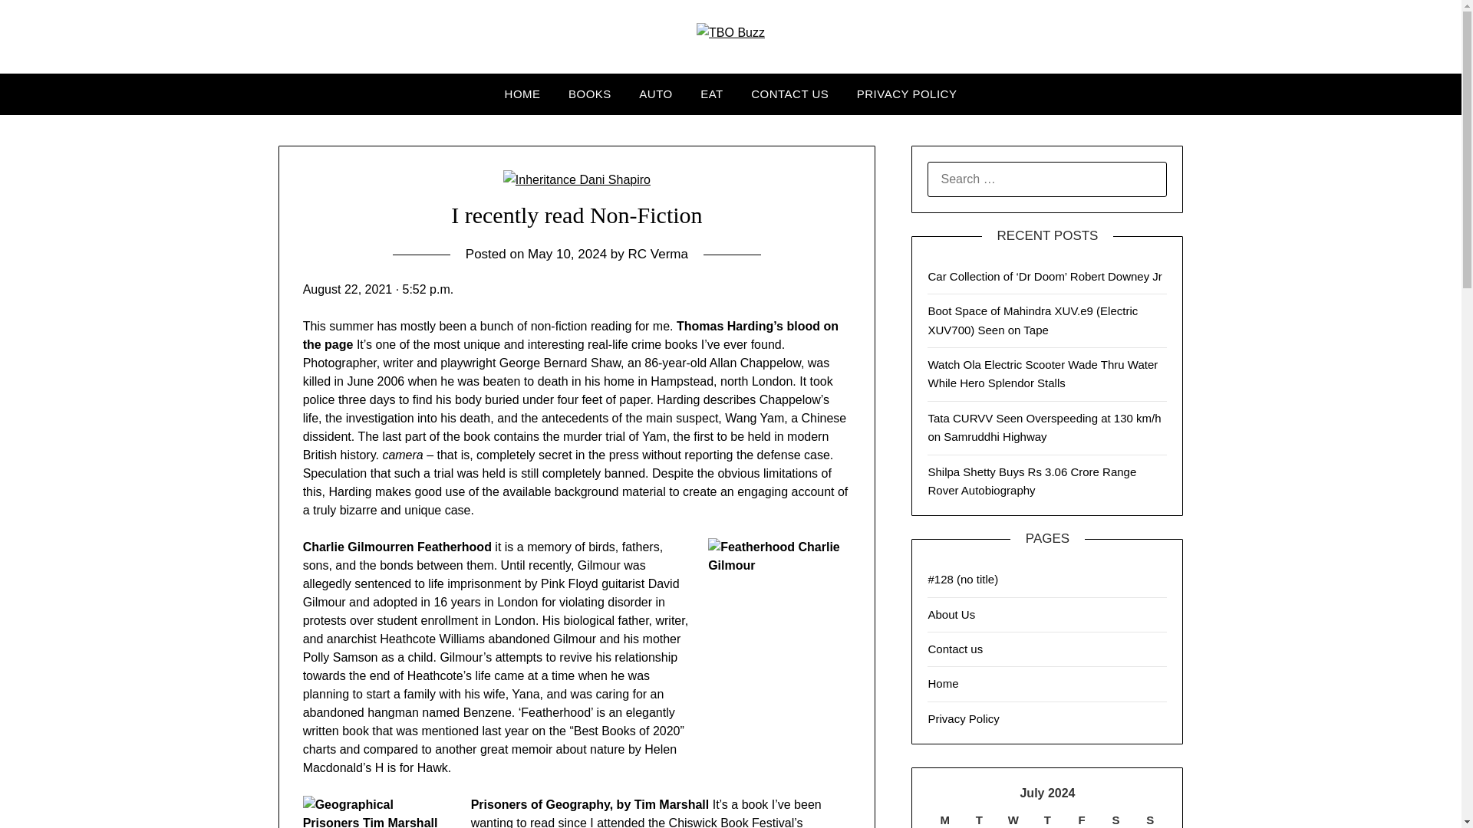 The image size is (1473, 828). Describe the element at coordinates (1031, 481) in the screenshot. I see `Shilpa Shetty Buys Rs 3.06 Crore Range Rover Autobiography` at that location.